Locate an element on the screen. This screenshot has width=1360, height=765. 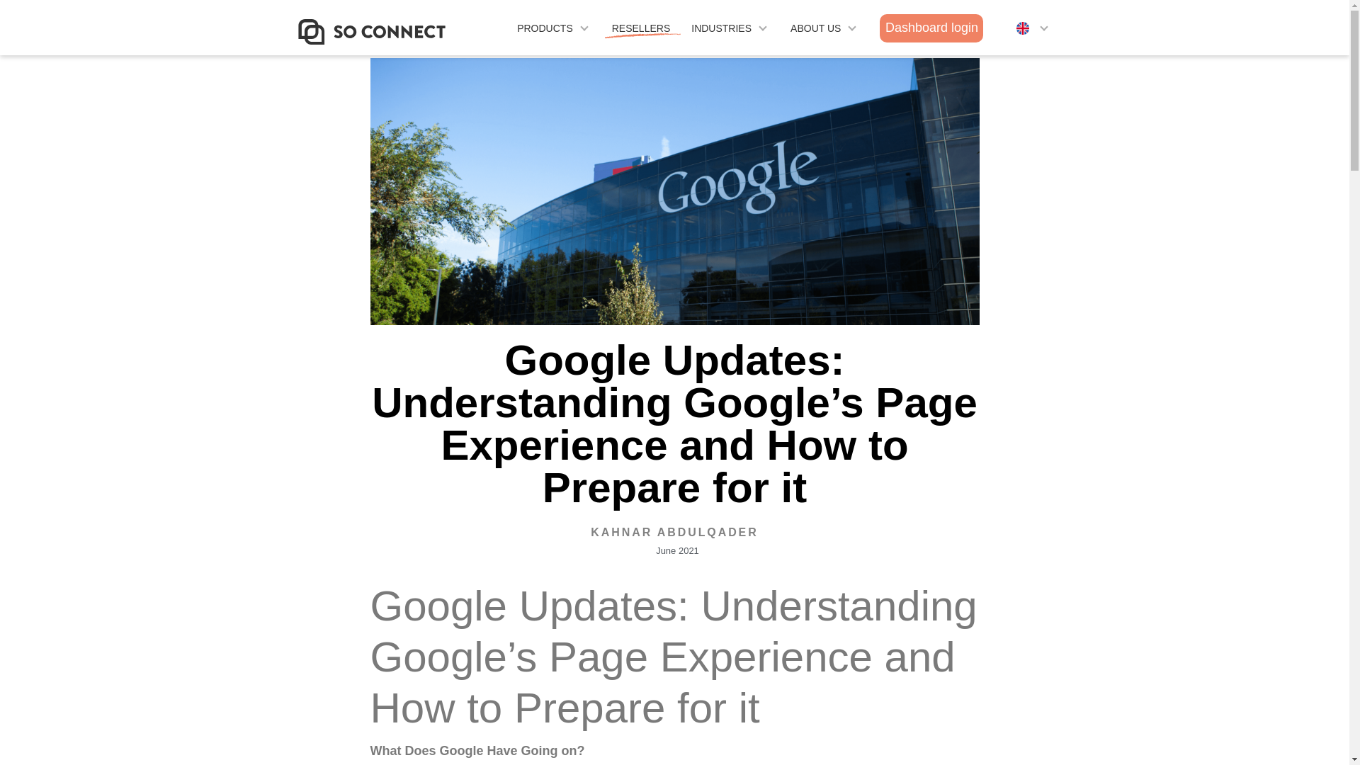
INDUSTRIES is located at coordinates (721, 28).